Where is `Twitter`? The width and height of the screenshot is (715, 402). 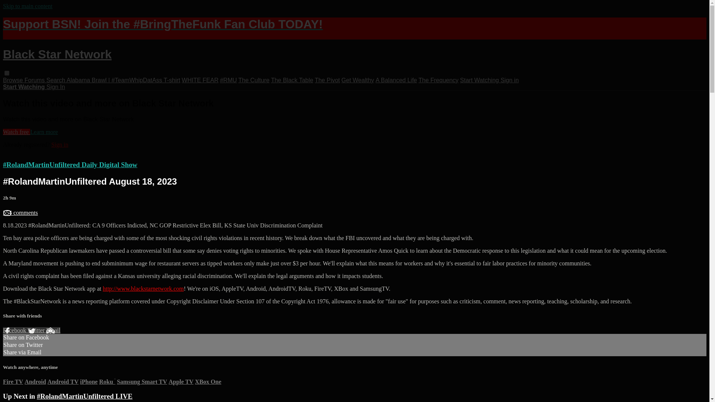
Twitter is located at coordinates (37, 331).